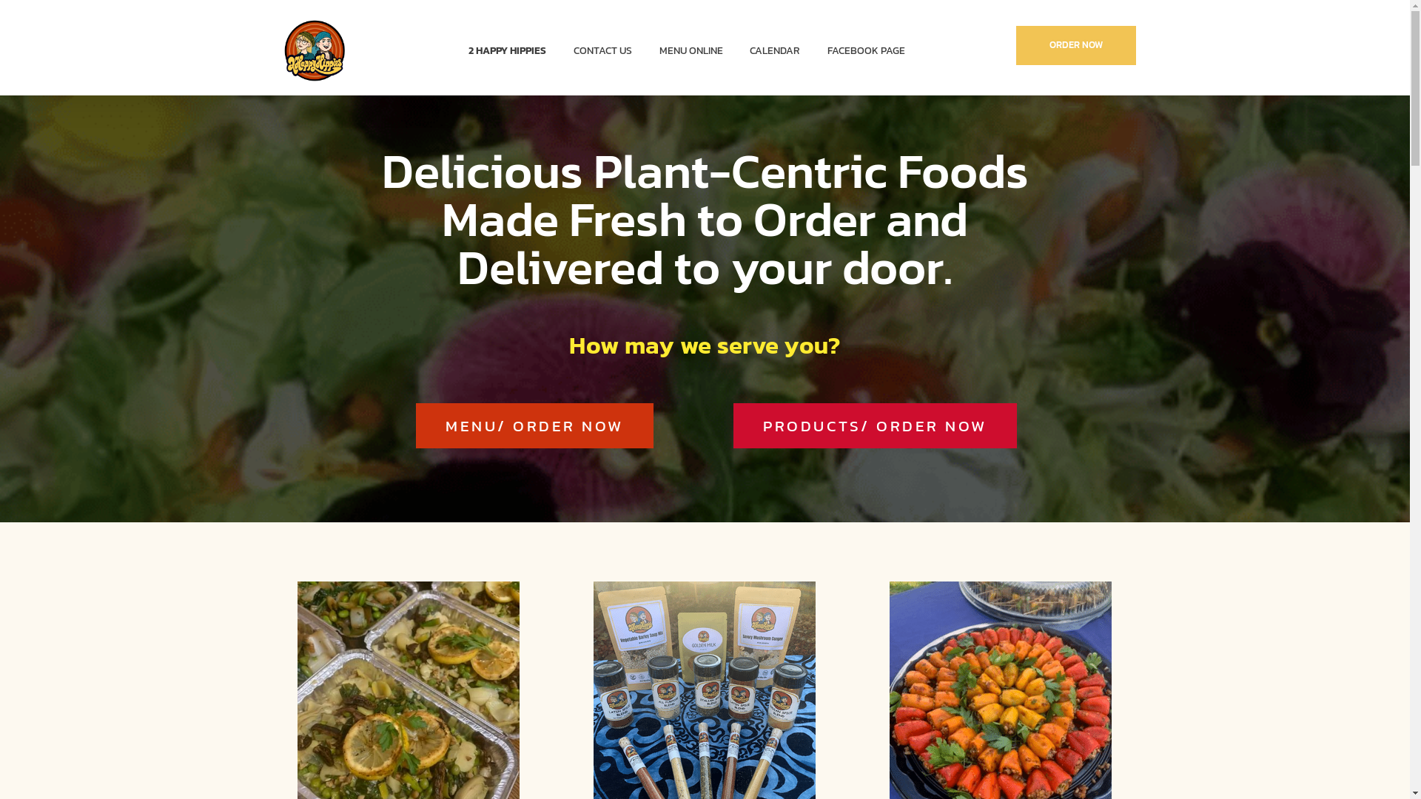 Image resolution: width=1421 pixels, height=799 pixels. What do you see at coordinates (875, 426) in the screenshot?
I see `PRODUCTS/ ORDER NOW` at bounding box center [875, 426].